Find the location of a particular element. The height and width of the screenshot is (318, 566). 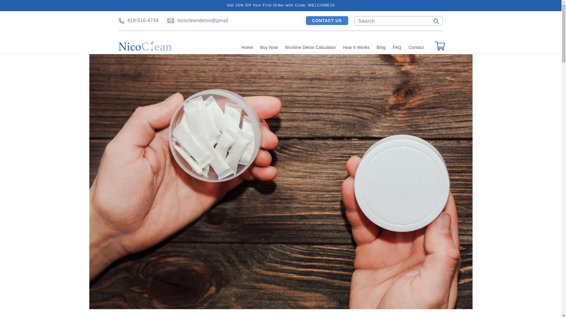

How It Works is located at coordinates (356, 47).